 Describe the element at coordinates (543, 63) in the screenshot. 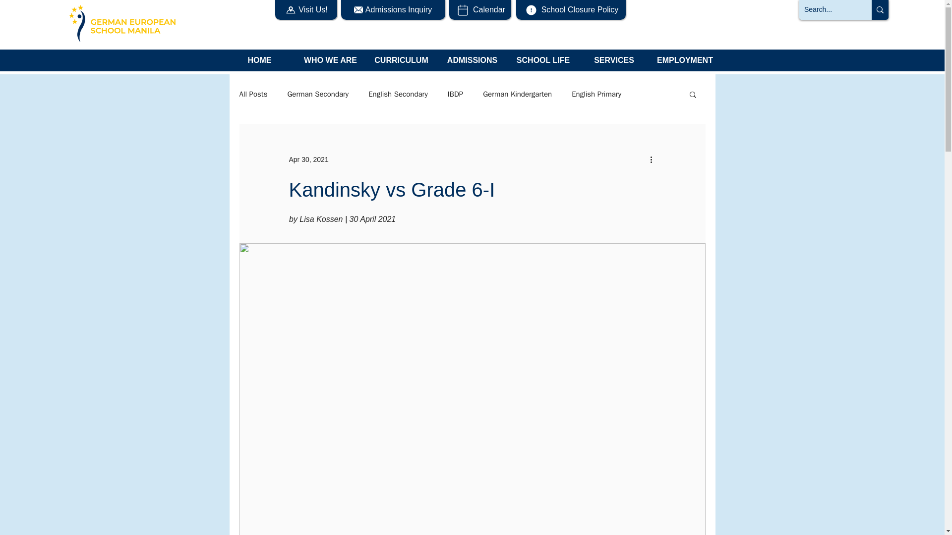

I see `SCHOOL LIFE` at that location.